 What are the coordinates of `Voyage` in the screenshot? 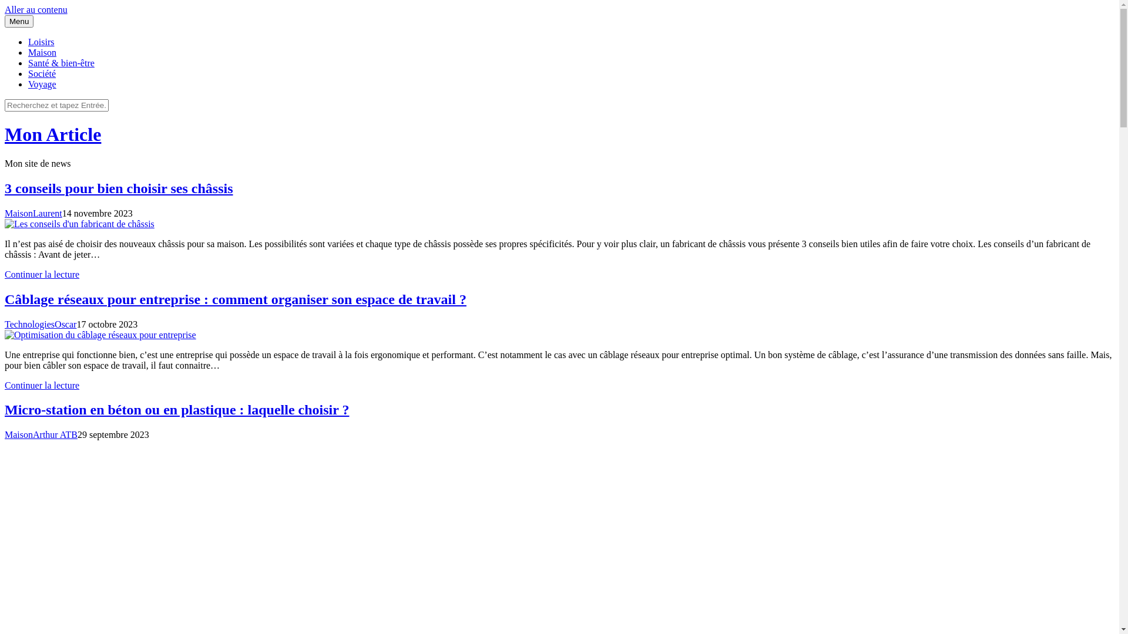 It's located at (42, 85).